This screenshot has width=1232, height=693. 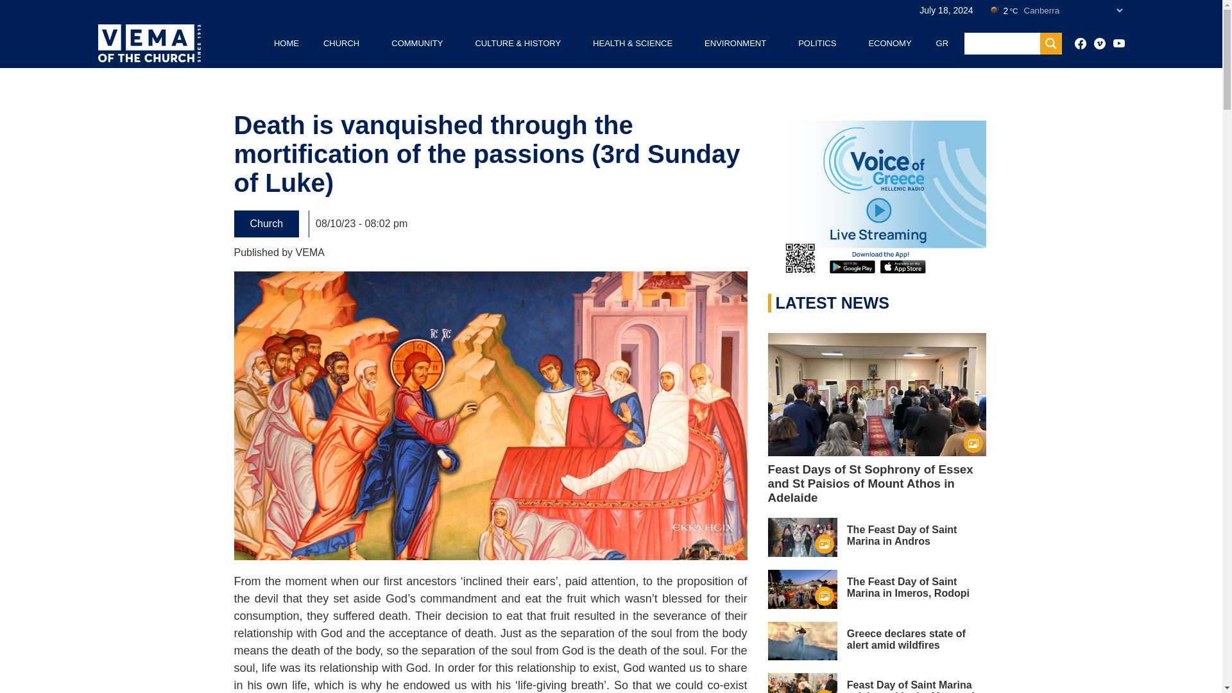 What do you see at coordinates (942, 43) in the screenshot?
I see `GR` at bounding box center [942, 43].